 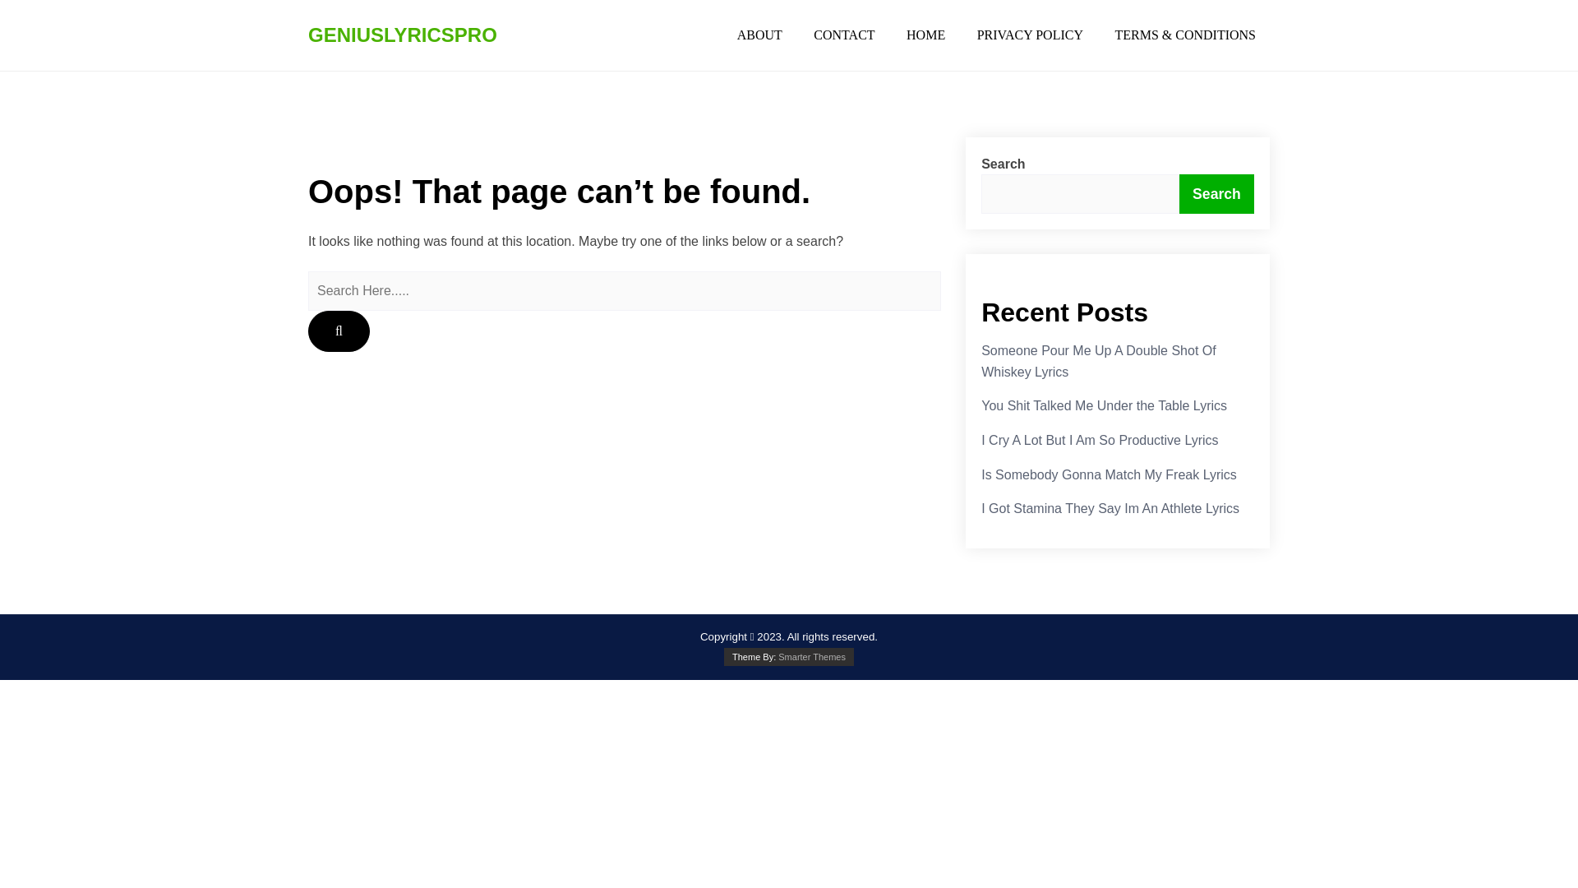 What do you see at coordinates (1110, 475) in the screenshot?
I see `Is Somebody Gonna Match My Freak Lyrics` at bounding box center [1110, 475].